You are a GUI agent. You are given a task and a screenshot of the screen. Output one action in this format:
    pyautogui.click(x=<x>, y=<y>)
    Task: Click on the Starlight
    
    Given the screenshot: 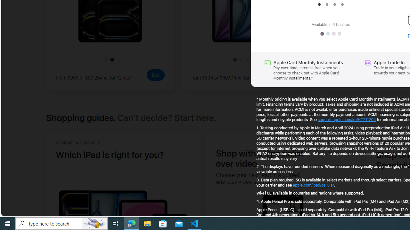 What is the action you would take?
    pyautogui.click(x=340, y=34)
    